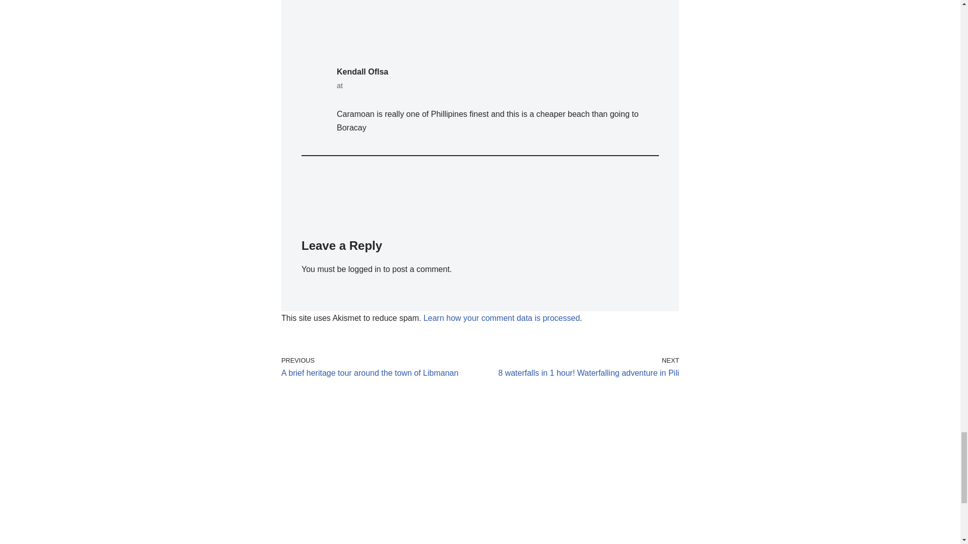  What do you see at coordinates (365, 269) in the screenshot?
I see `logged in` at bounding box center [365, 269].